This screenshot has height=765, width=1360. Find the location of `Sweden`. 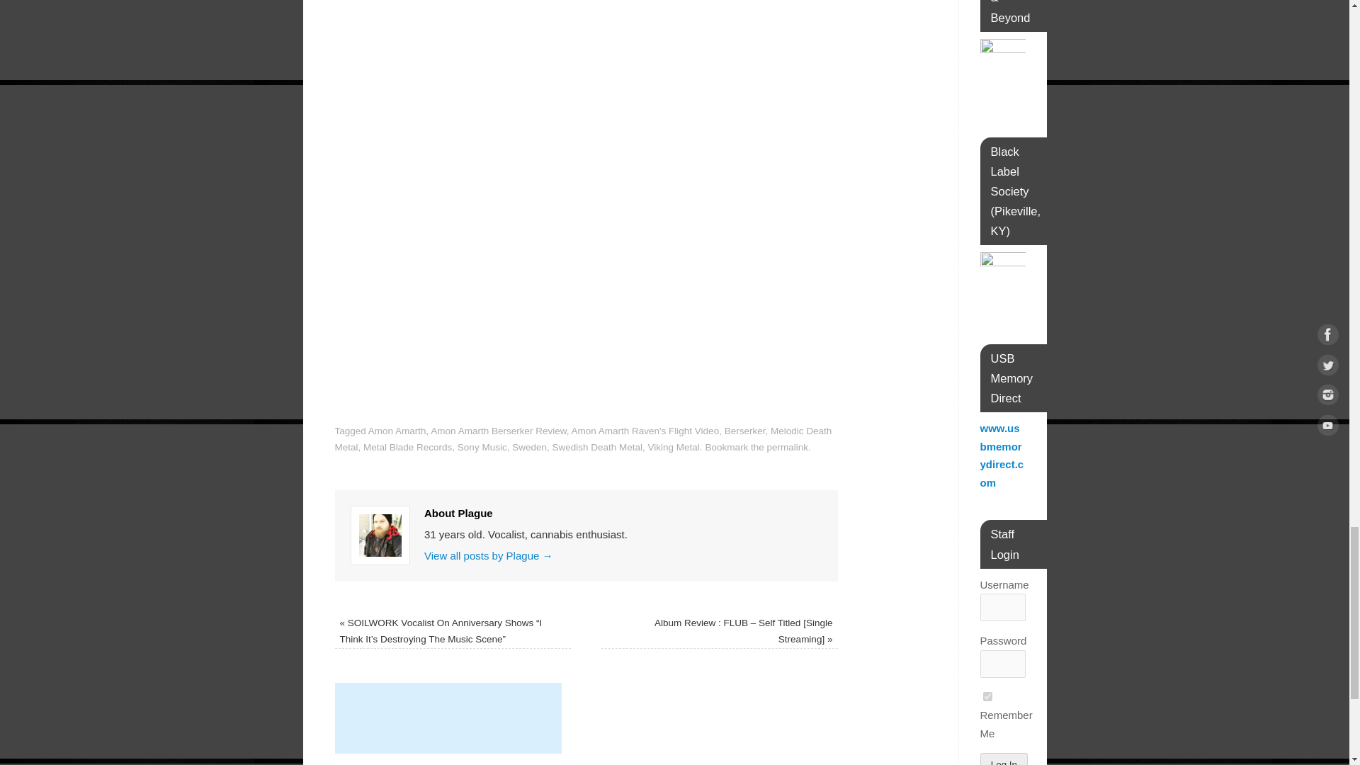

Sweden is located at coordinates (529, 448).